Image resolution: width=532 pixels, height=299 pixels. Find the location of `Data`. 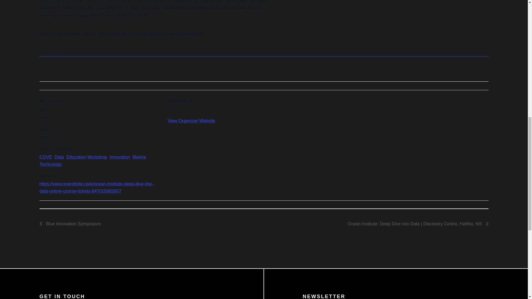

Data is located at coordinates (59, 157).